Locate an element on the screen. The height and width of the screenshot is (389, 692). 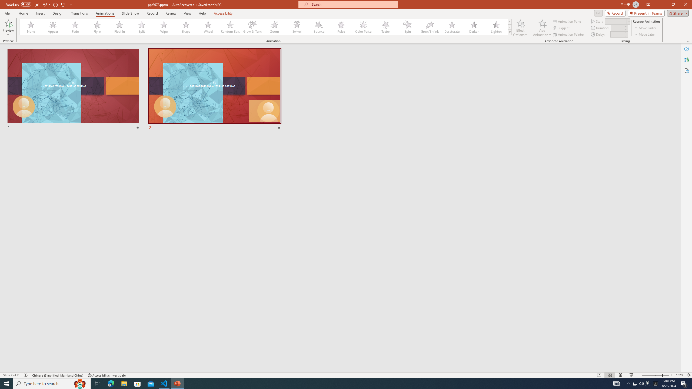
Shape is located at coordinates (186, 27).